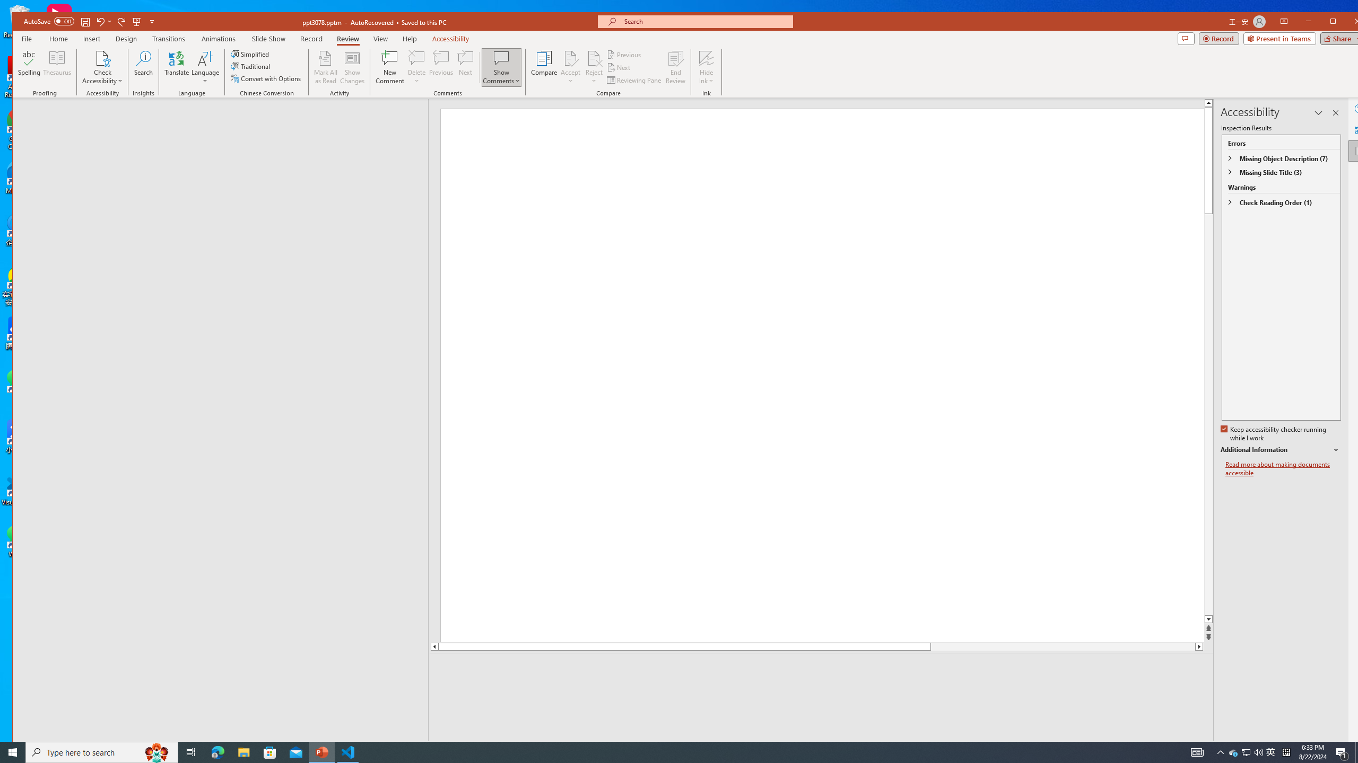  Describe the element at coordinates (1283, 468) in the screenshot. I see `Read more about making documents accessible` at that location.